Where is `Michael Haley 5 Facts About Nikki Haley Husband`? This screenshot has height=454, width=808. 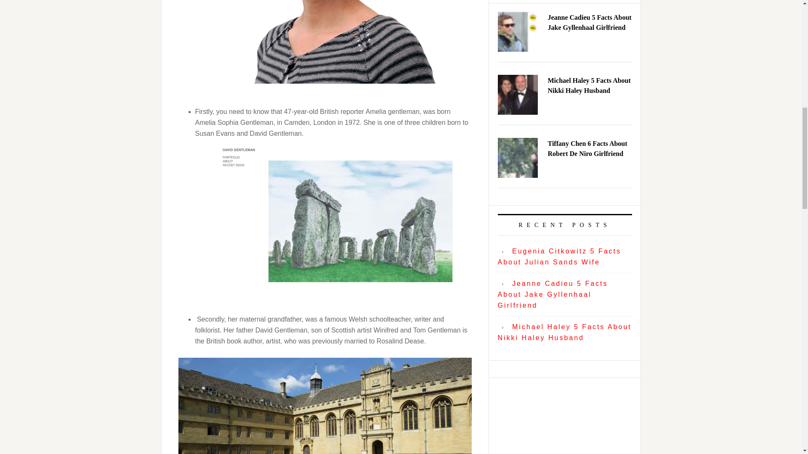
Michael Haley 5 Facts About Nikki Haley Husband is located at coordinates (589, 85).